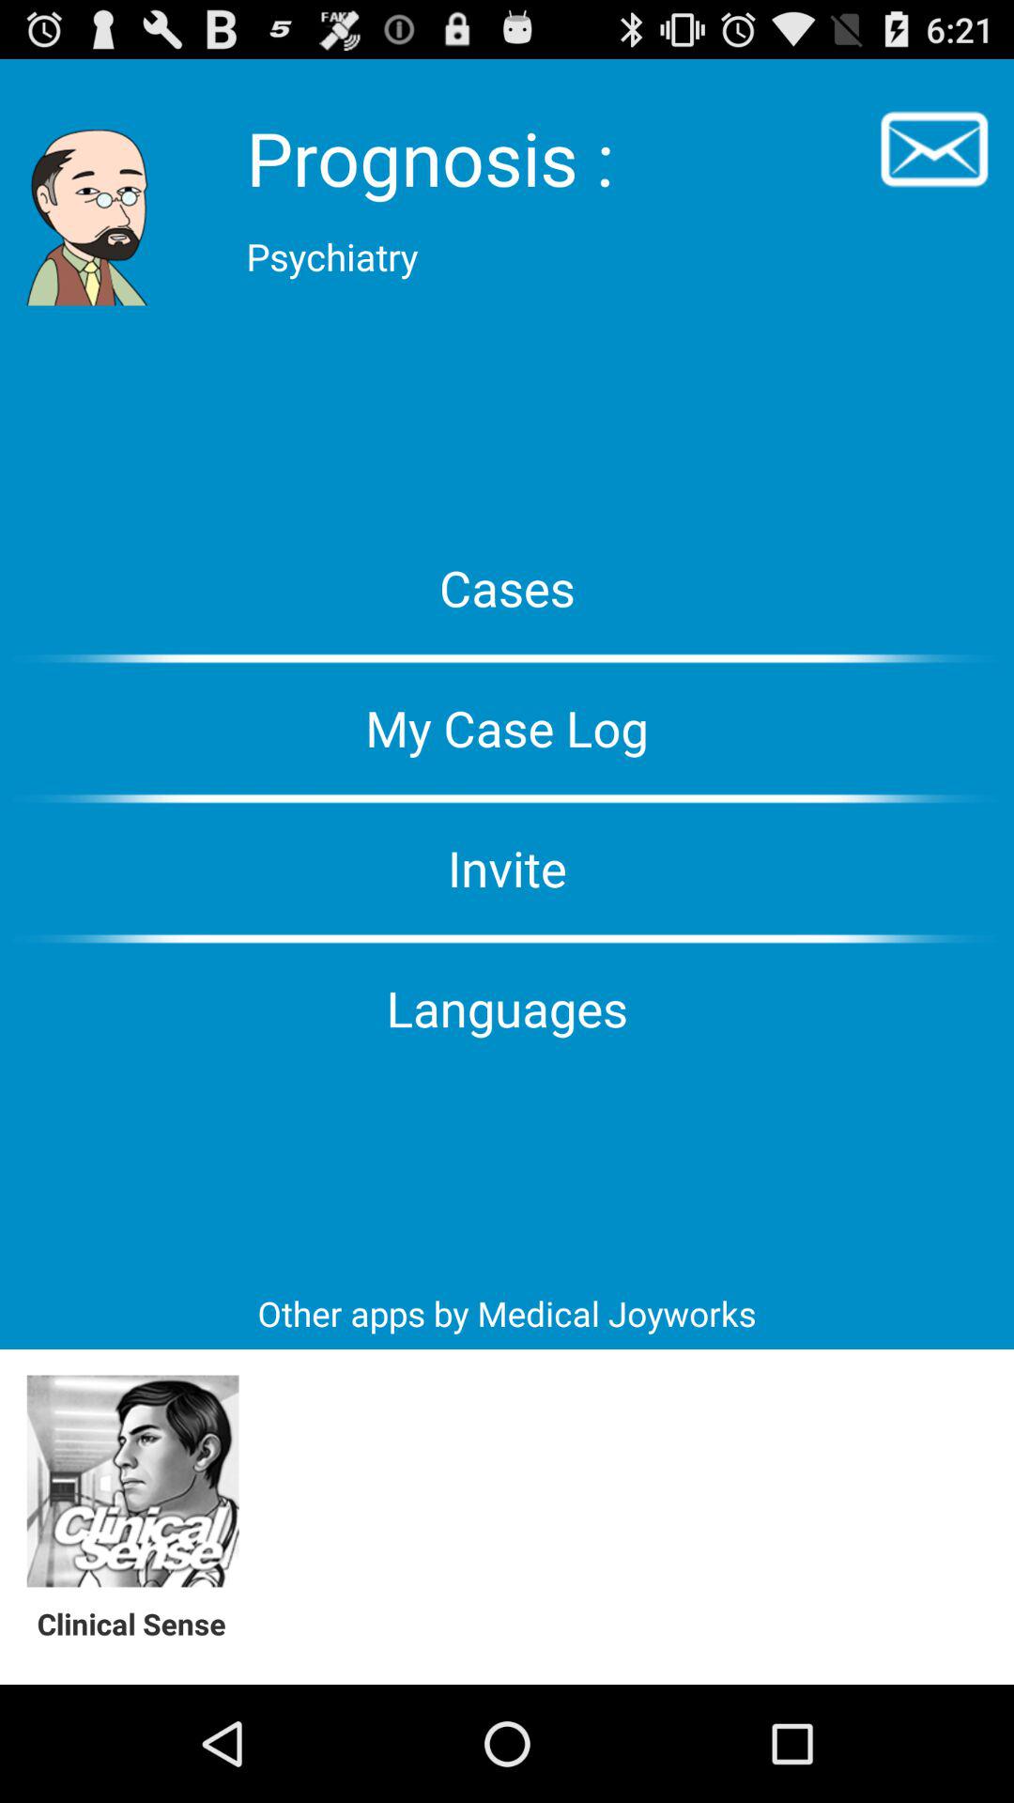 Image resolution: width=1014 pixels, height=1803 pixels. What do you see at coordinates (507, 1008) in the screenshot?
I see `turn on item above other apps by item` at bounding box center [507, 1008].